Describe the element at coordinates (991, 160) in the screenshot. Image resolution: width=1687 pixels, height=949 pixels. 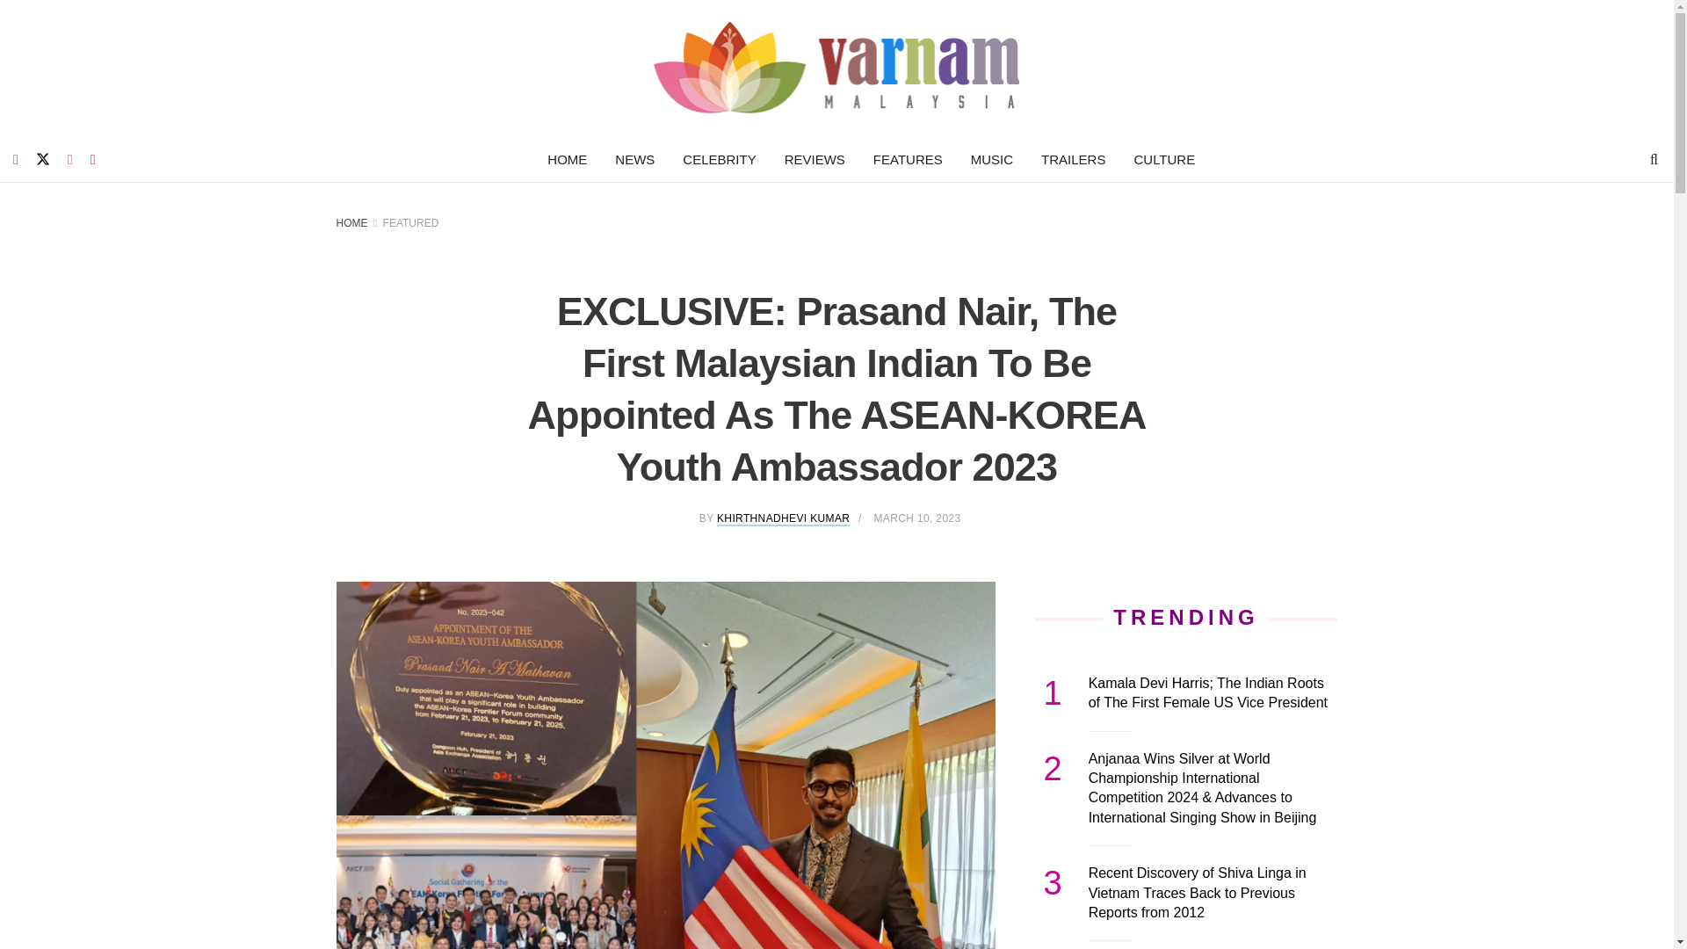
I see `MUSIC` at that location.